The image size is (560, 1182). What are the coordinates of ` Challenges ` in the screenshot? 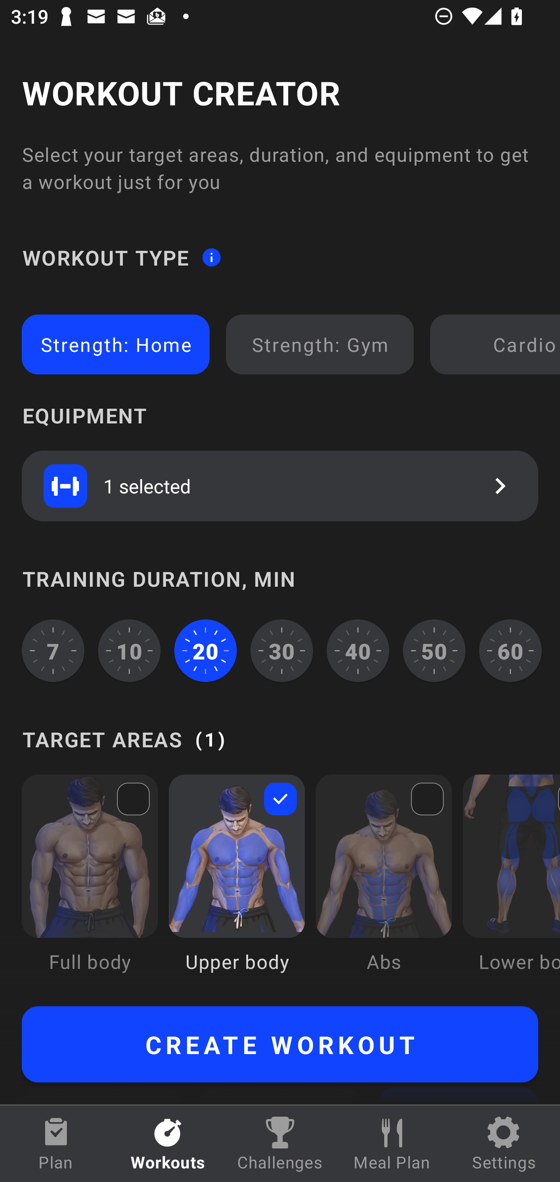 It's located at (280, 1144).